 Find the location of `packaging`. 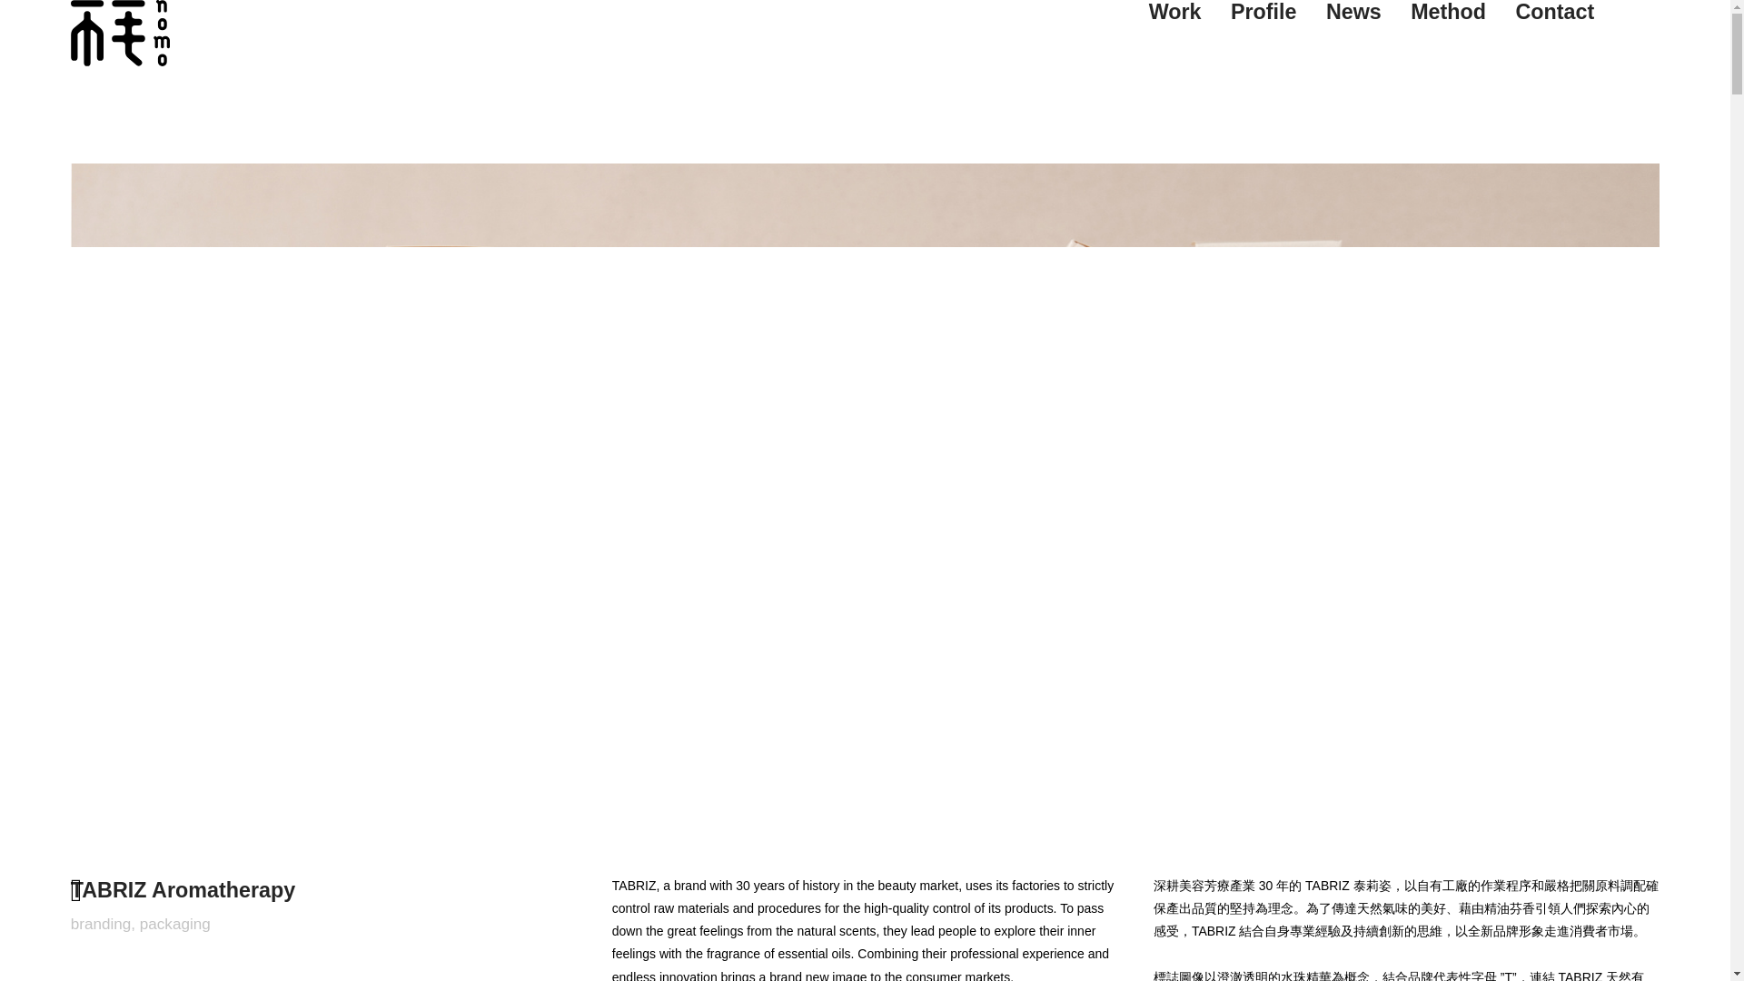

packaging is located at coordinates (174, 925).